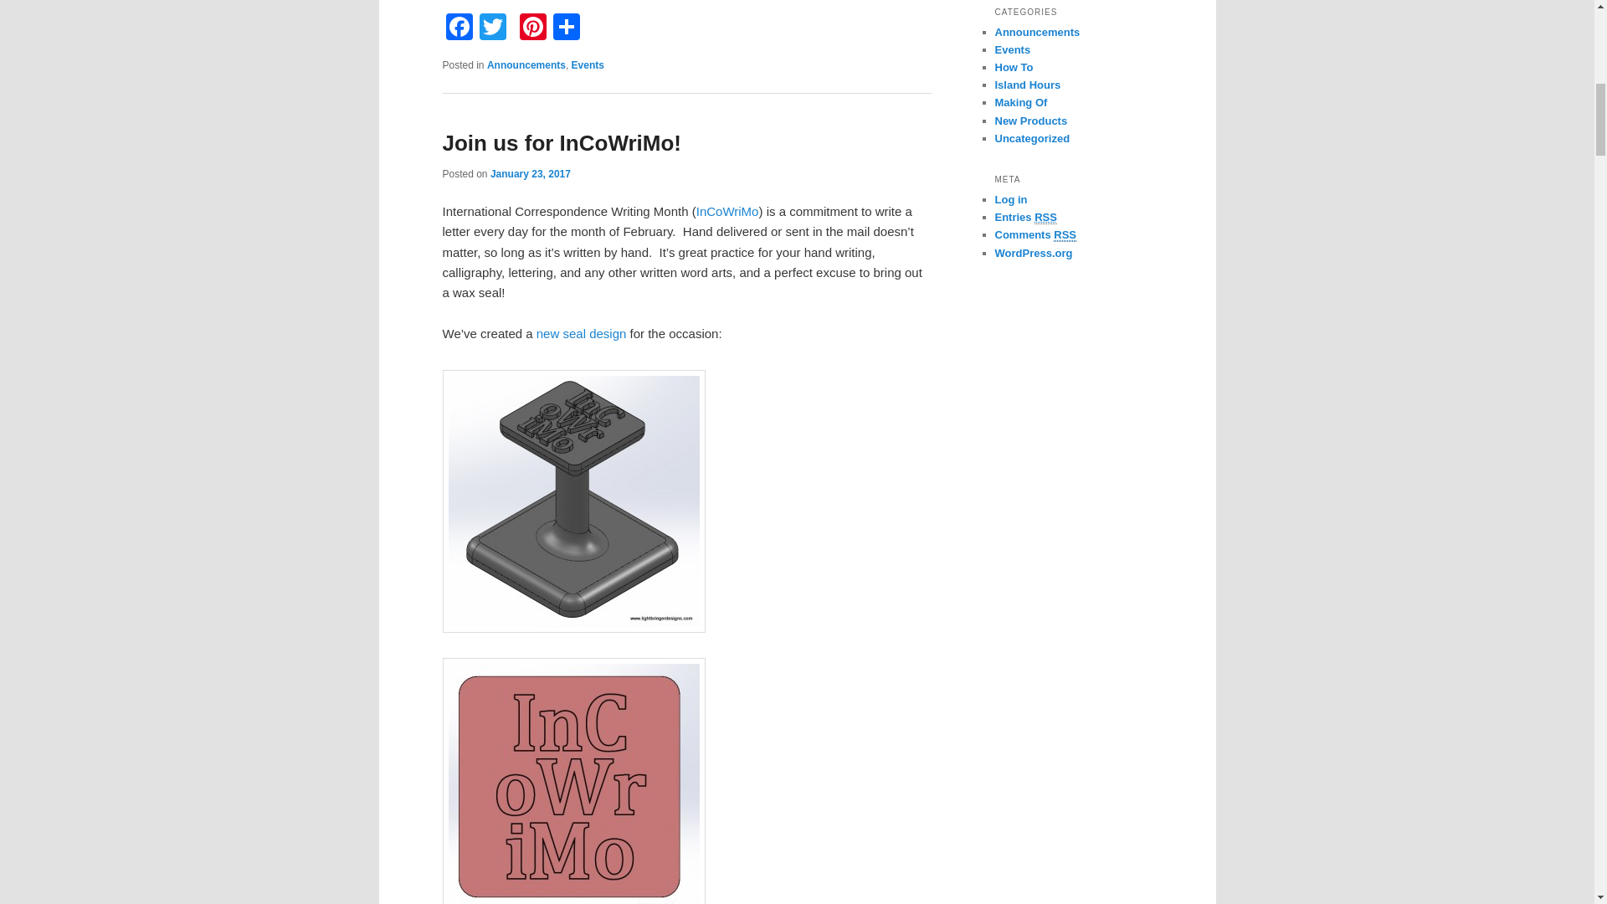 The image size is (1607, 904). Describe the element at coordinates (526, 65) in the screenshot. I see `Announcements` at that location.